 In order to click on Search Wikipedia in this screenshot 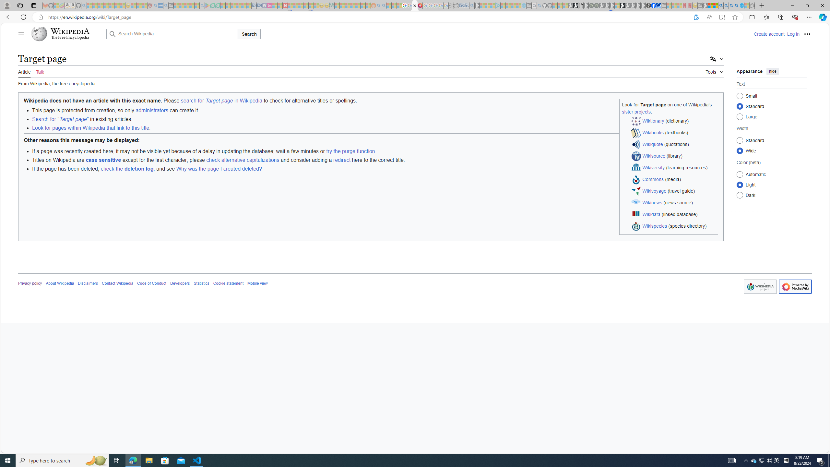, I will do `click(172, 34)`.